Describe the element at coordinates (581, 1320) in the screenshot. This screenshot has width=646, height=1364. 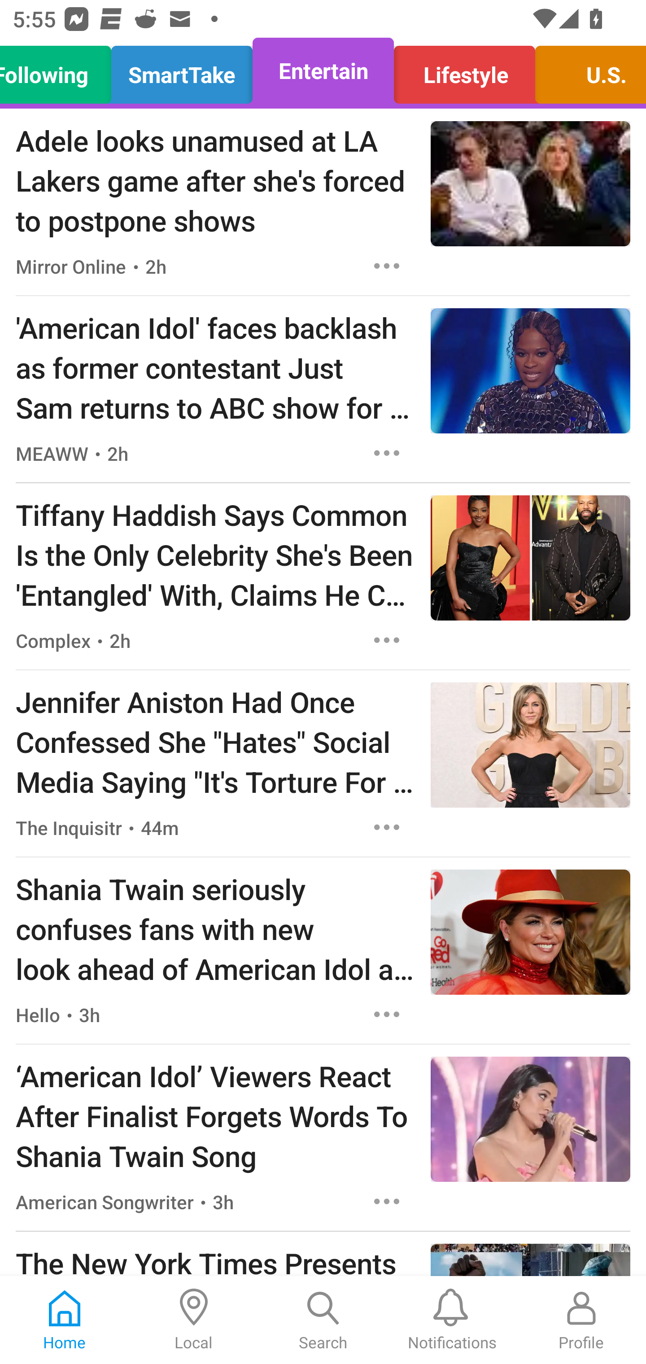
I see `Profile` at that location.